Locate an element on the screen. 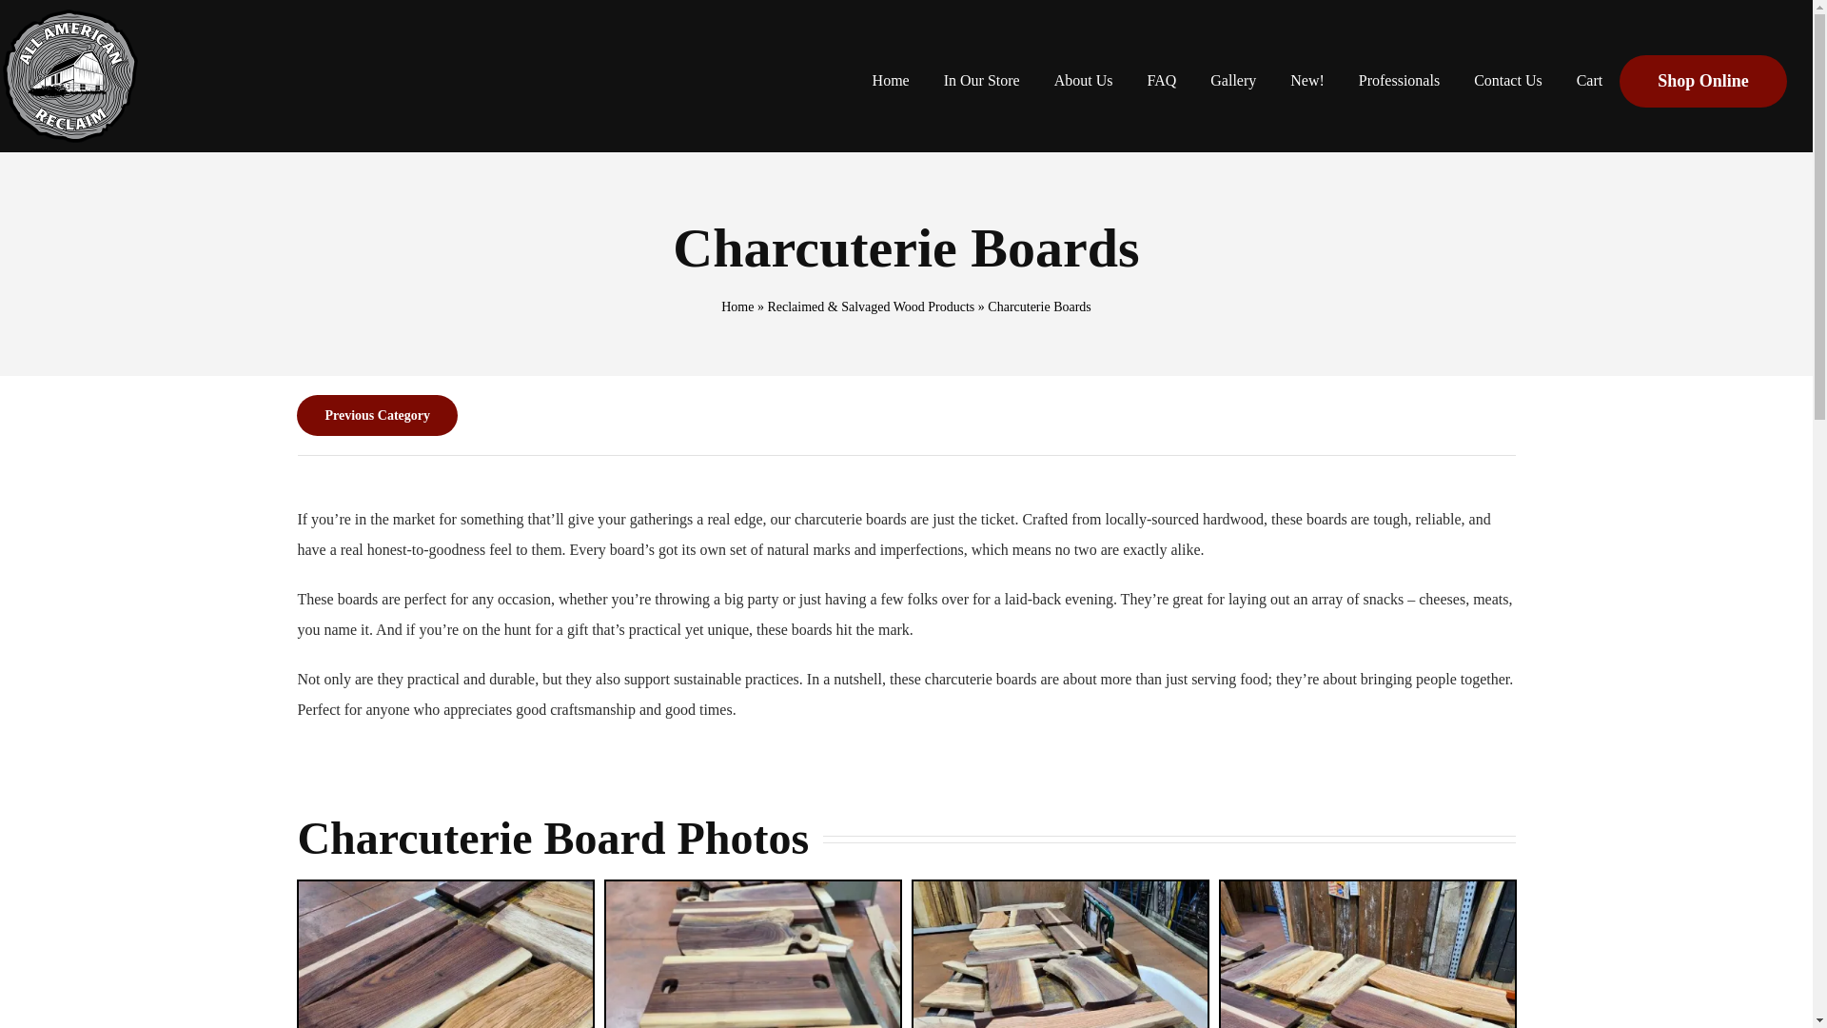  Professionals is located at coordinates (1399, 80).